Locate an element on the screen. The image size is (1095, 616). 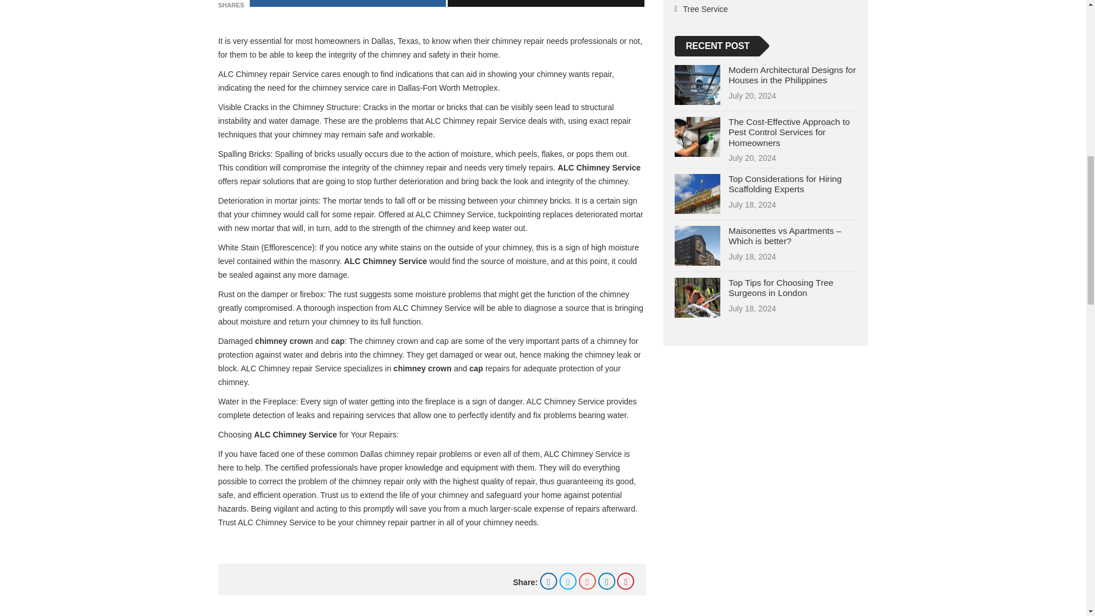
chimney crown is located at coordinates (422, 368).